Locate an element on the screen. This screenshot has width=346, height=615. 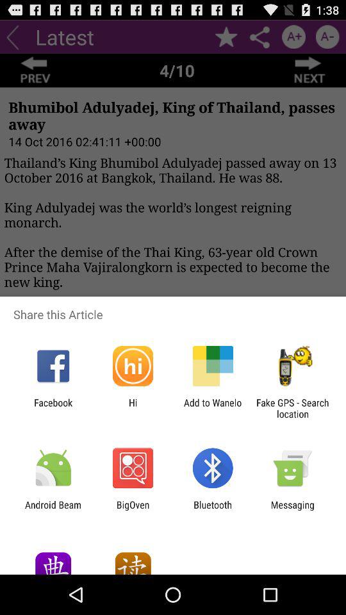
select icon to the right of add to wanelo app is located at coordinates (292, 408).